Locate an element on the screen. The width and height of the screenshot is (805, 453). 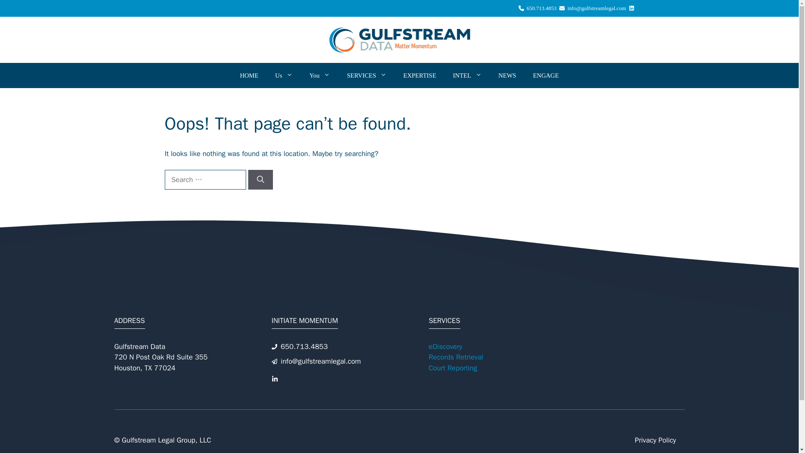
ENGAGE is located at coordinates (546, 75).